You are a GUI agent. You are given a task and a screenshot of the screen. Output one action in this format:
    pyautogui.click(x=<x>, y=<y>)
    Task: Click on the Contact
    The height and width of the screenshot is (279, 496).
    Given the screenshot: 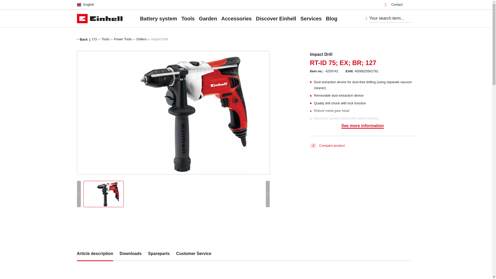 What is the action you would take?
    pyautogui.click(x=394, y=5)
    